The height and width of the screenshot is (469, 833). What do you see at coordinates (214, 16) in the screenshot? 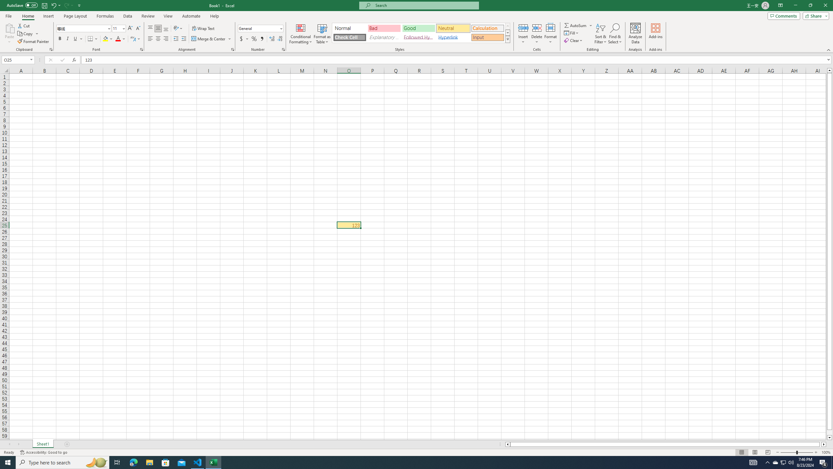
I see `Help` at bounding box center [214, 16].